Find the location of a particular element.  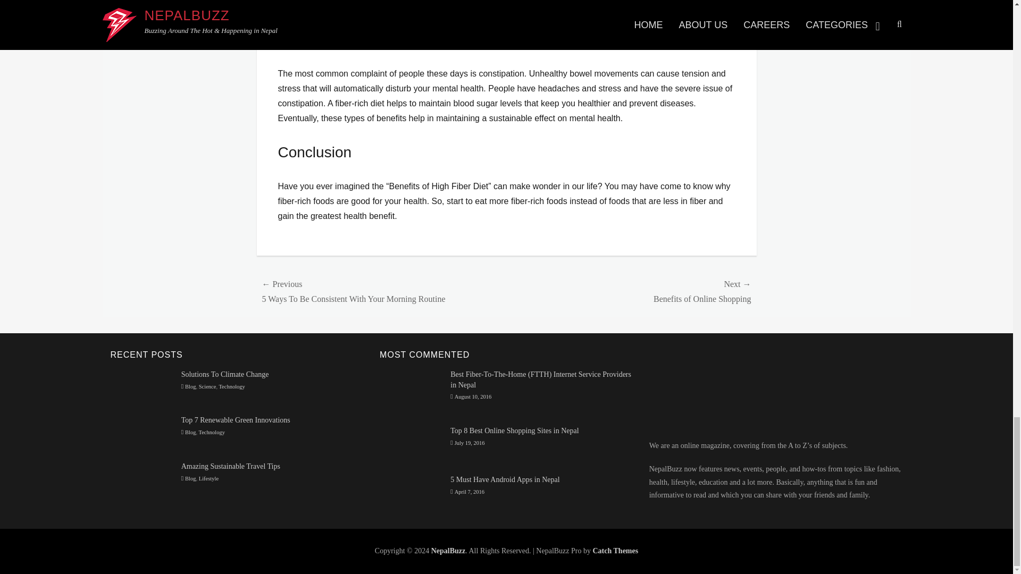

Top 7 Renewable Green Innovations is located at coordinates (236, 420).